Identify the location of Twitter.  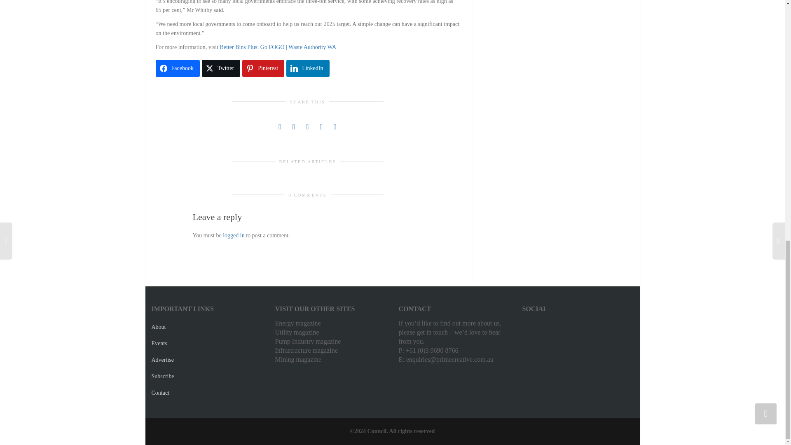
(221, 68).